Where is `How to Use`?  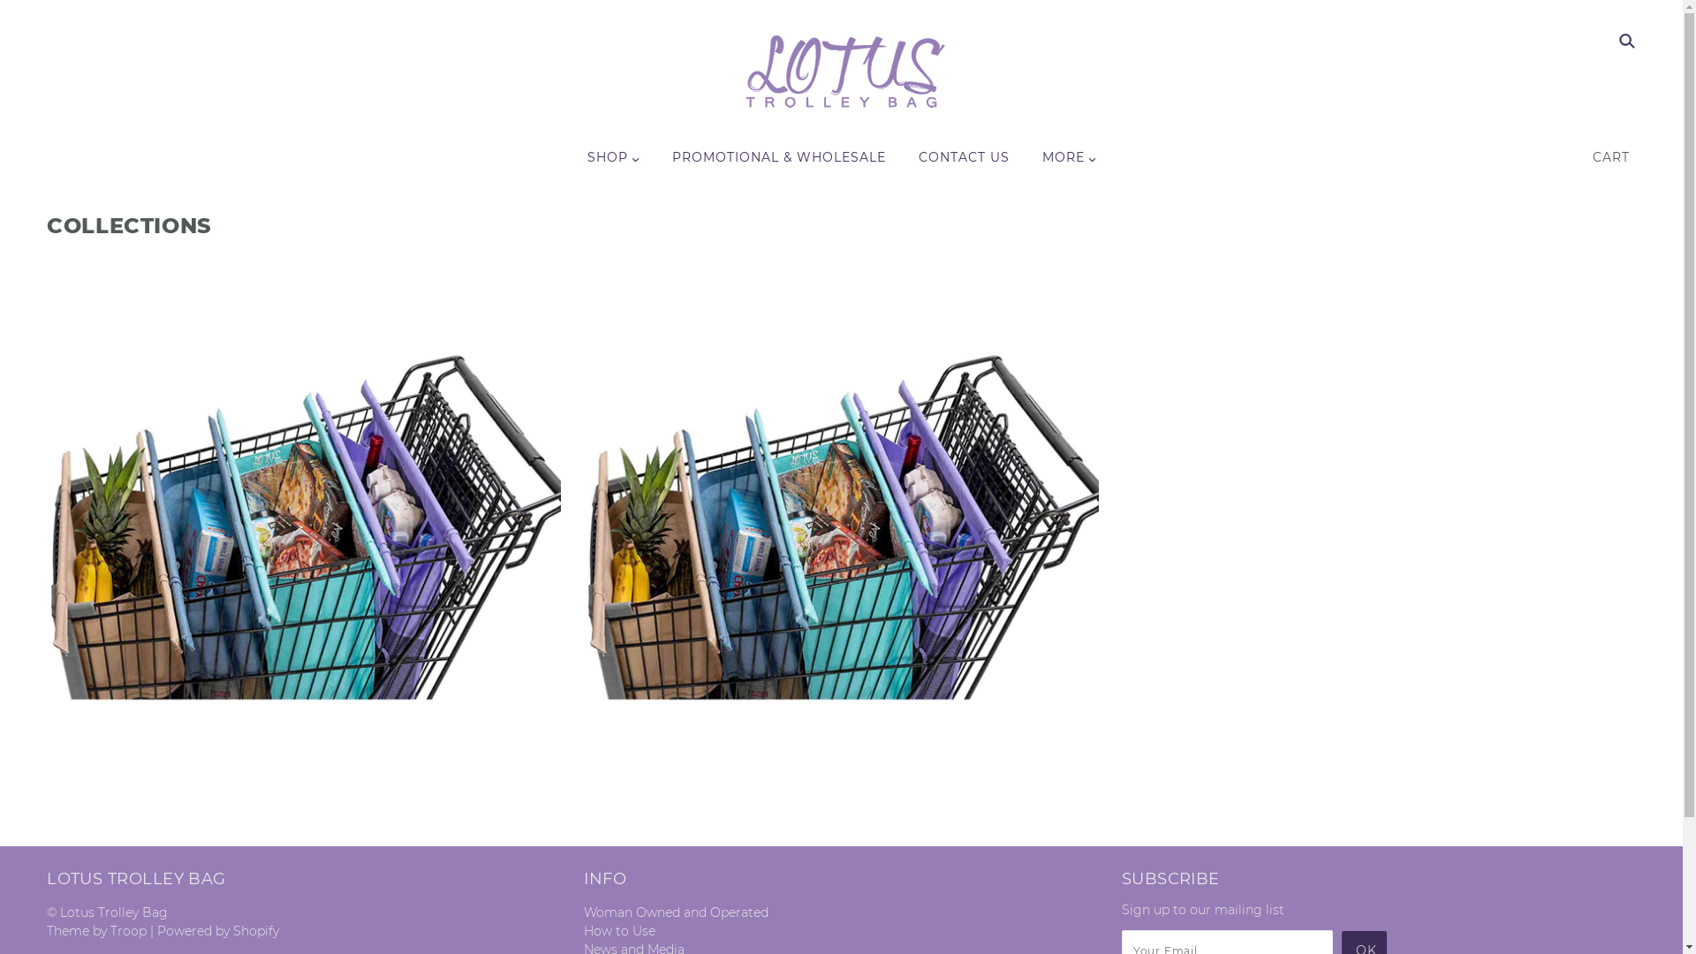 How to Use is located at coordinates (620, 931).